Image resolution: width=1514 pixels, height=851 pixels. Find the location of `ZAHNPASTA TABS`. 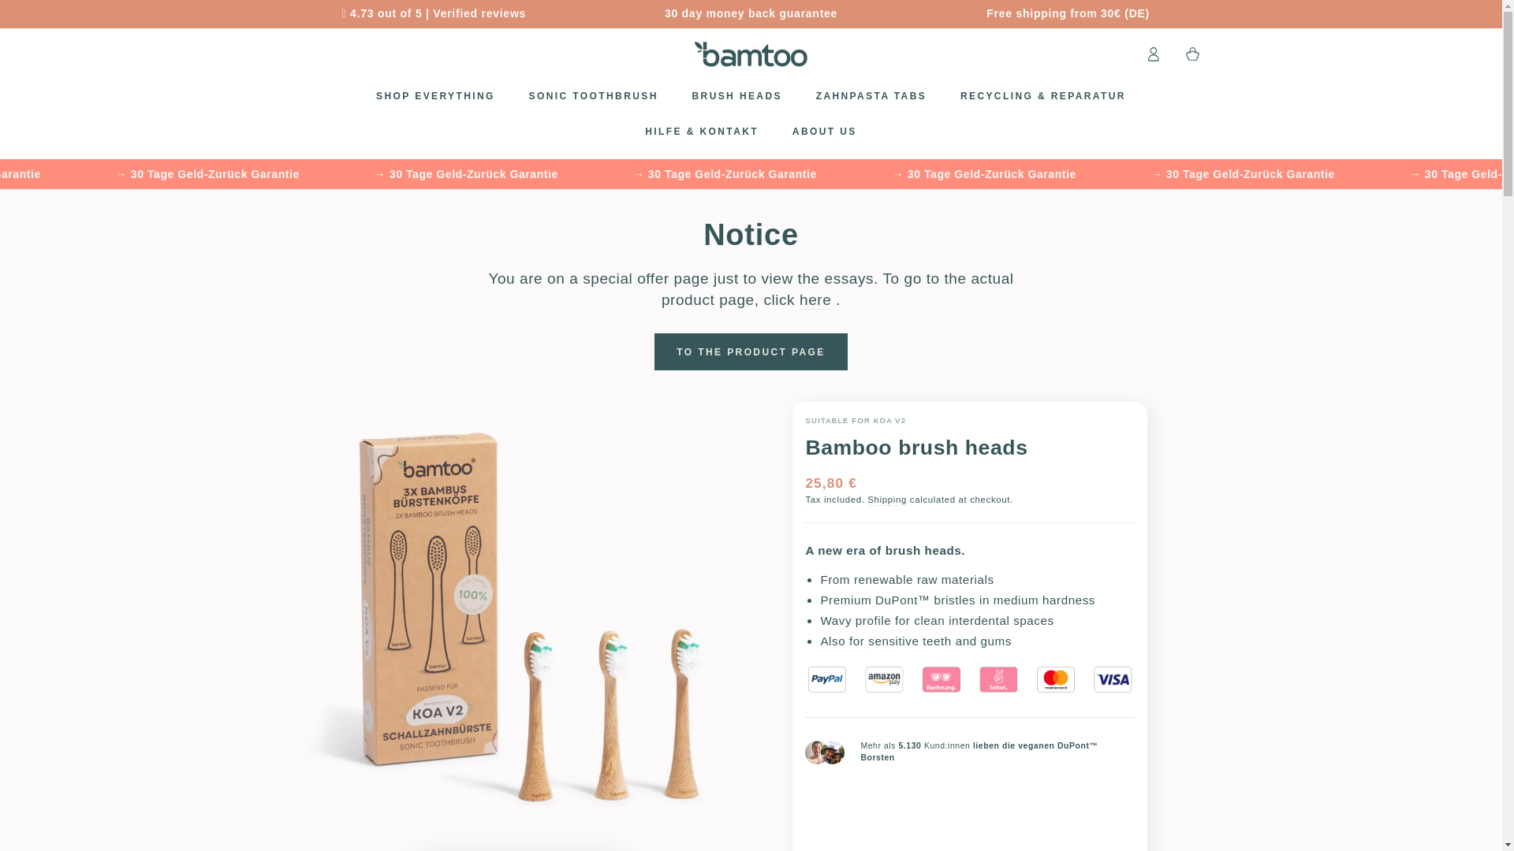

ZAHNPASTA TABS is located at coordinates (871, 96).